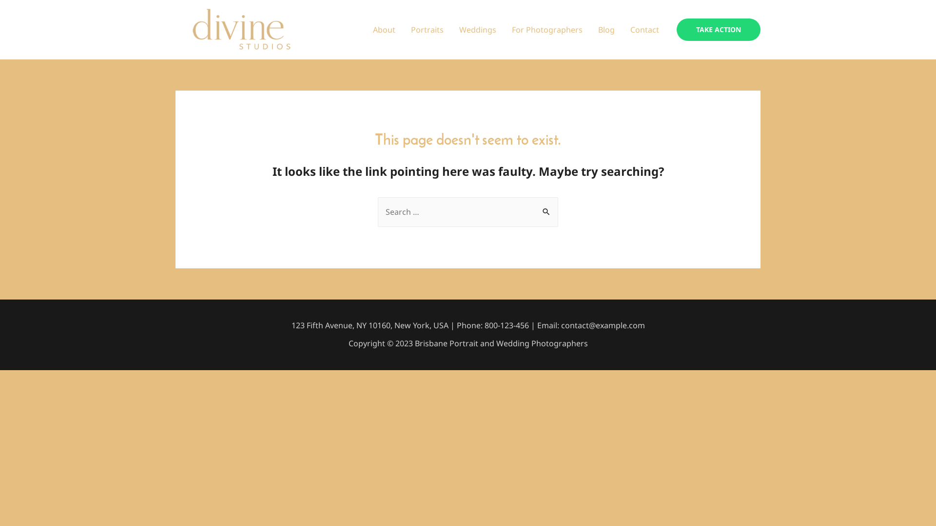 The height and width of the screenshot is (526, 936). What do you see at coordinates (478, 30) in the screenshot?
I see `Weddings` at bounding box center [478, 30].